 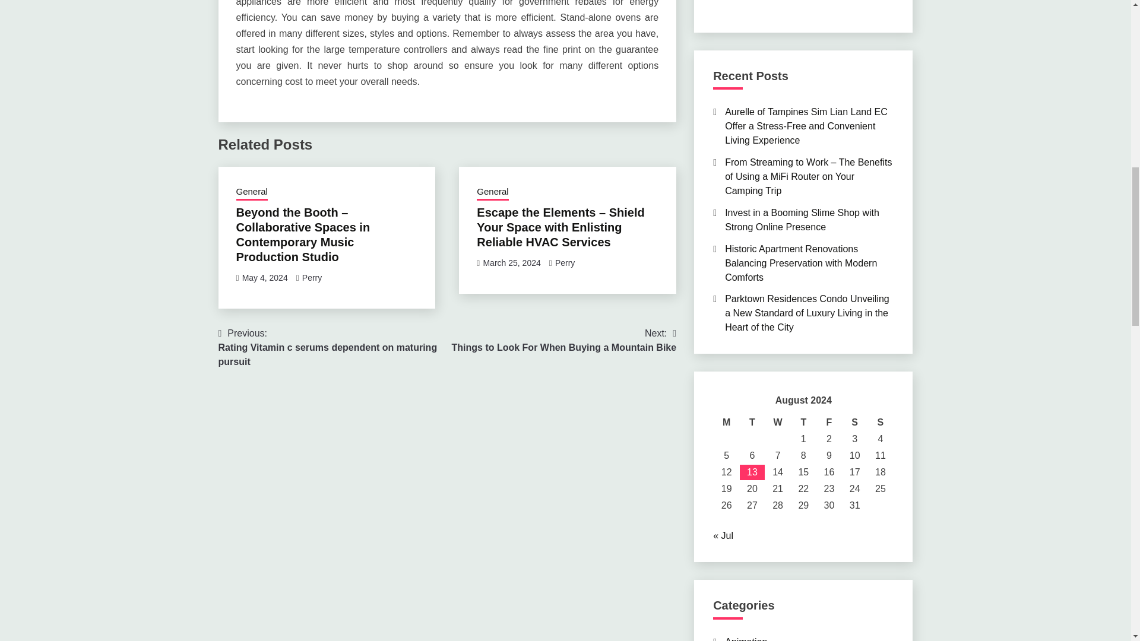 I want to click on Monday, so click(x=727, y=422).